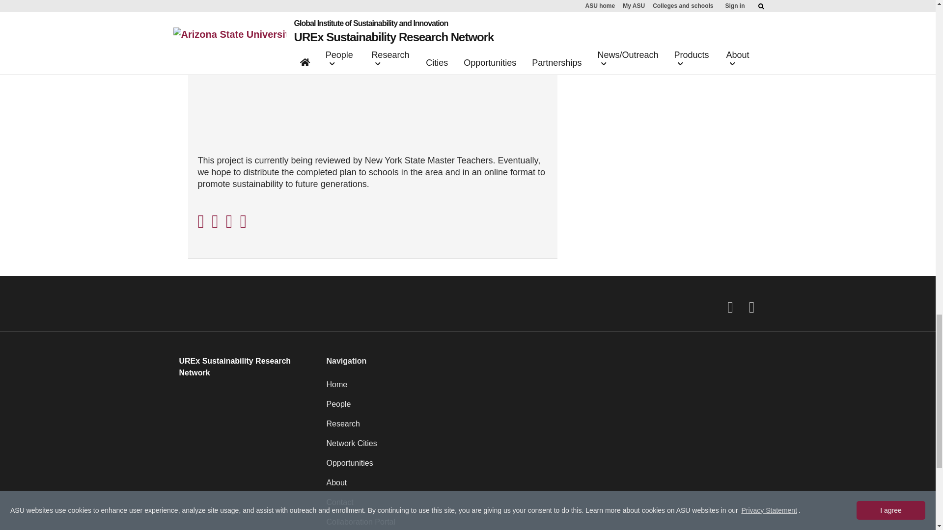 Image resolution: width=943 pixels, height=530 pixels. What do you see at coordinates (541, 408) in the screenshot?
I see `People` at bounding box center [541, 408].